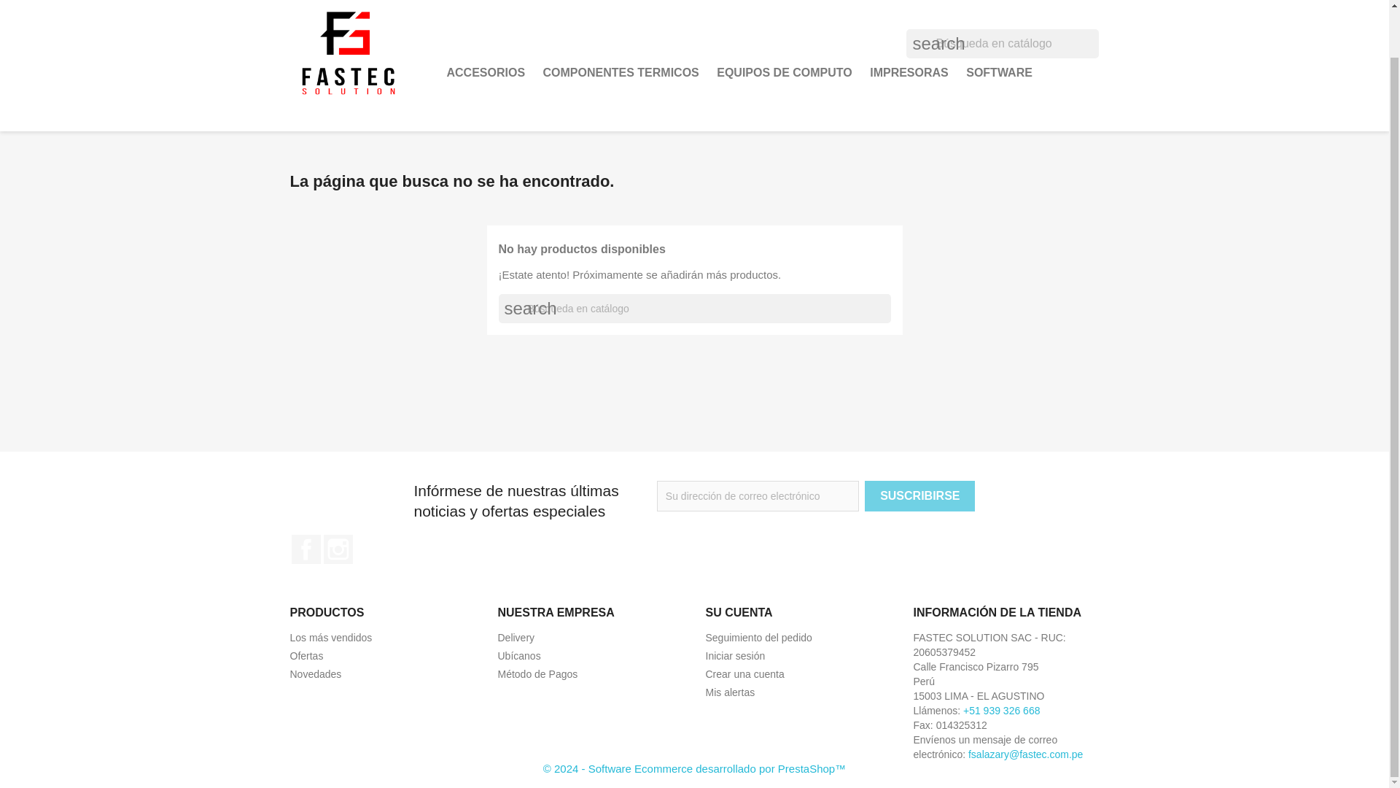  I want to click on Seguimiento del pedido, so click(758, 638).